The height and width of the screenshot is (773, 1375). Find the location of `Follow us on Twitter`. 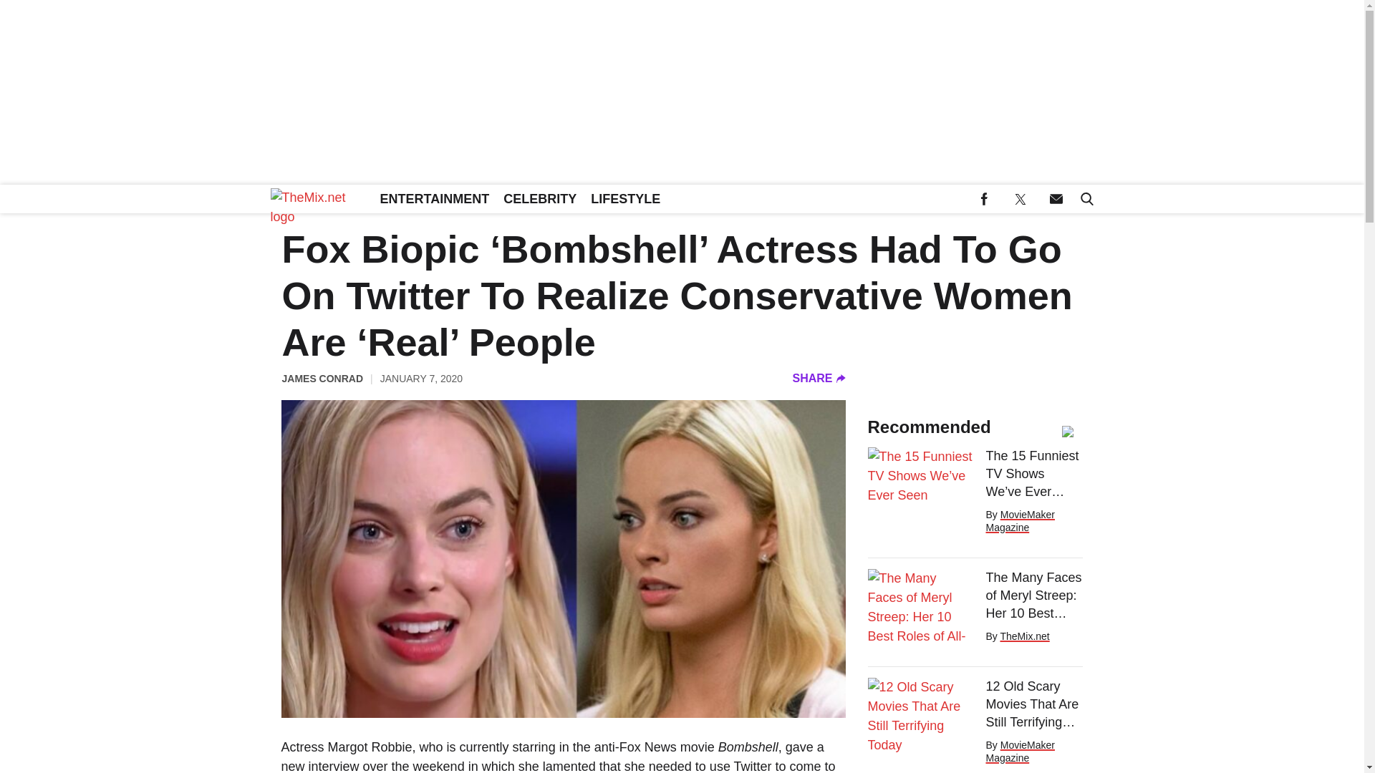

Follow us on Twitter is located at coordinates (1020, 199).